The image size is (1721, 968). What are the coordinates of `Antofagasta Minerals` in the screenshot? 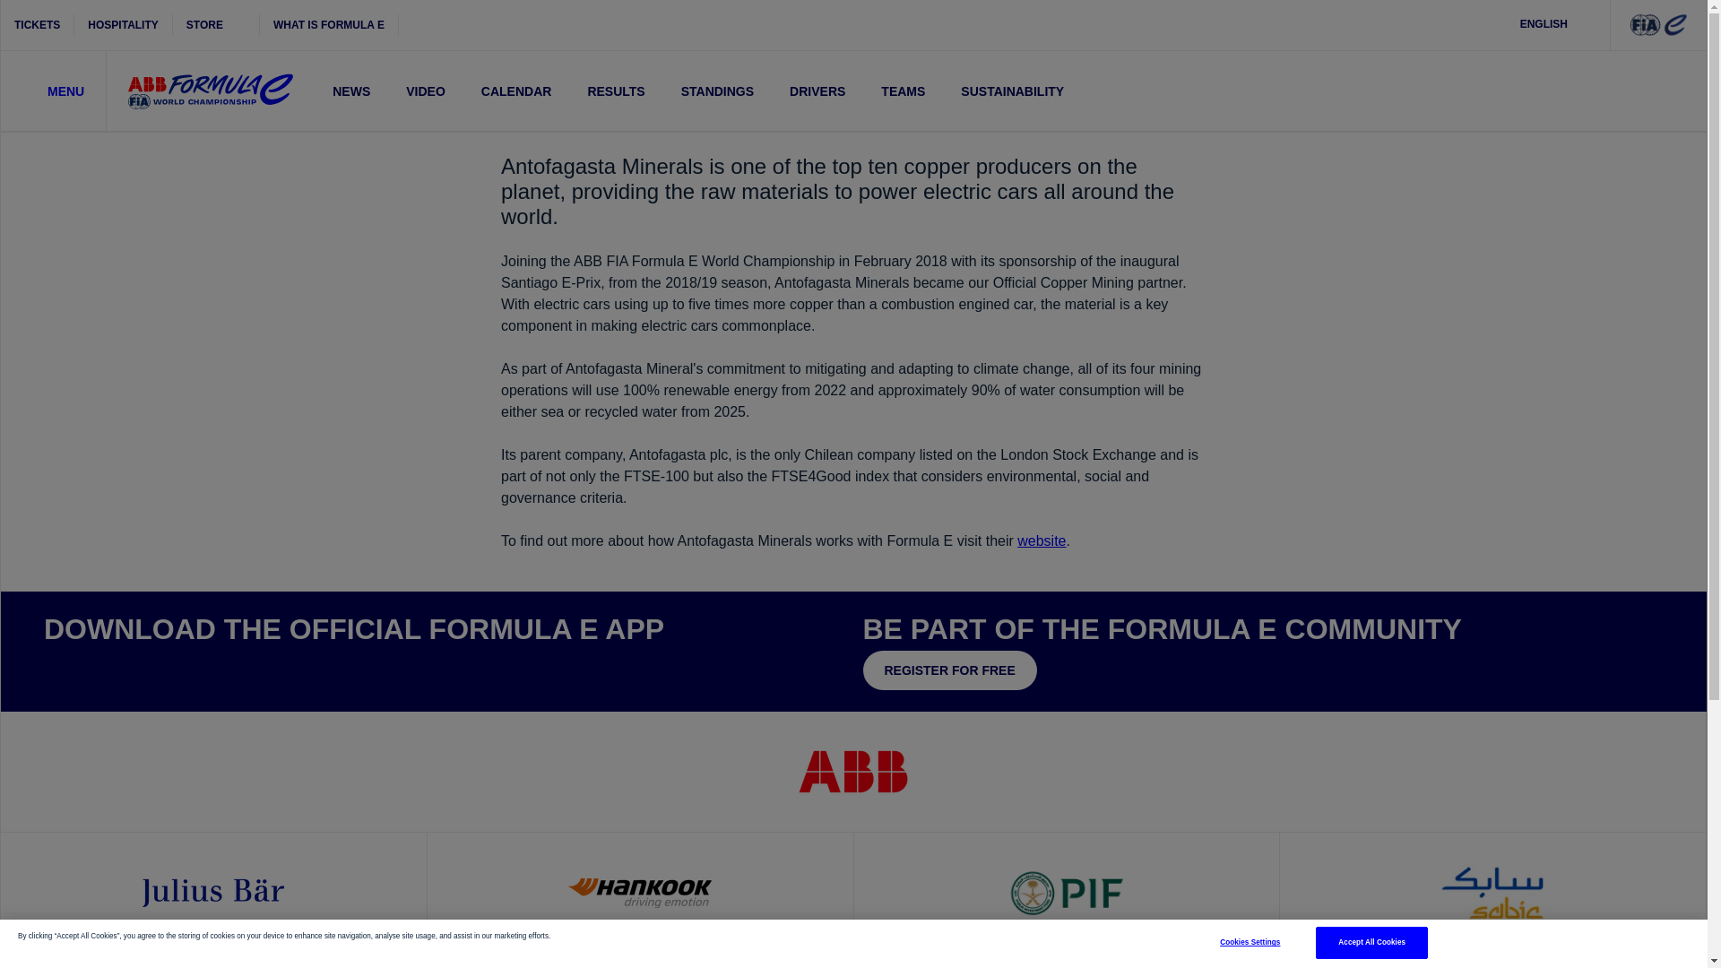 It's located at (366, 964).